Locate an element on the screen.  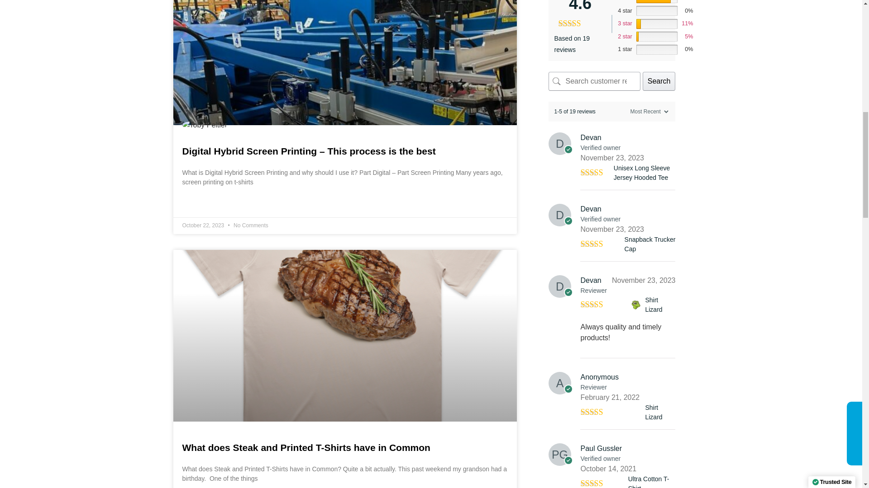
Ultra Cotton T-Shirt is located at coordinates (652, 481).